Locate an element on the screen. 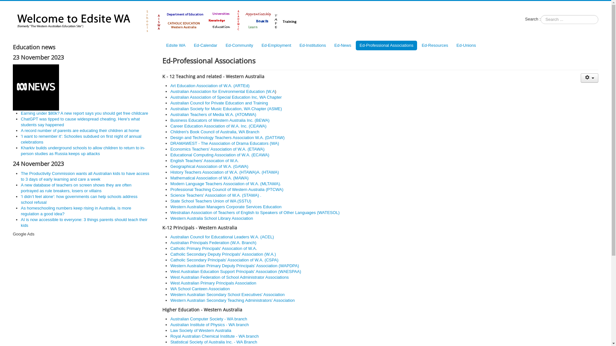 This screenshot has width=616, height=346. Art Education Association of W.A. (ARTEd)  is located at coordinates (210, 86).